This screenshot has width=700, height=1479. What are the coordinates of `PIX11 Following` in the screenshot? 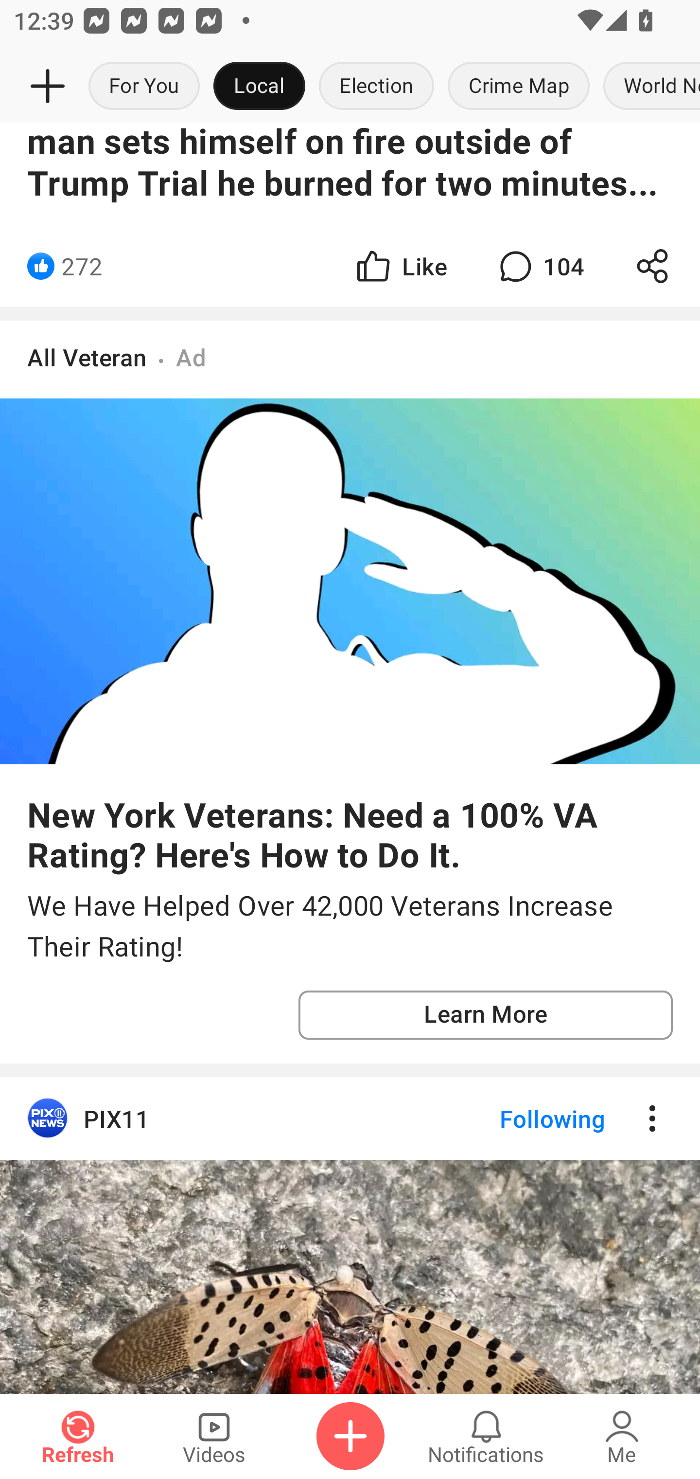 It's located at (350, 1235).